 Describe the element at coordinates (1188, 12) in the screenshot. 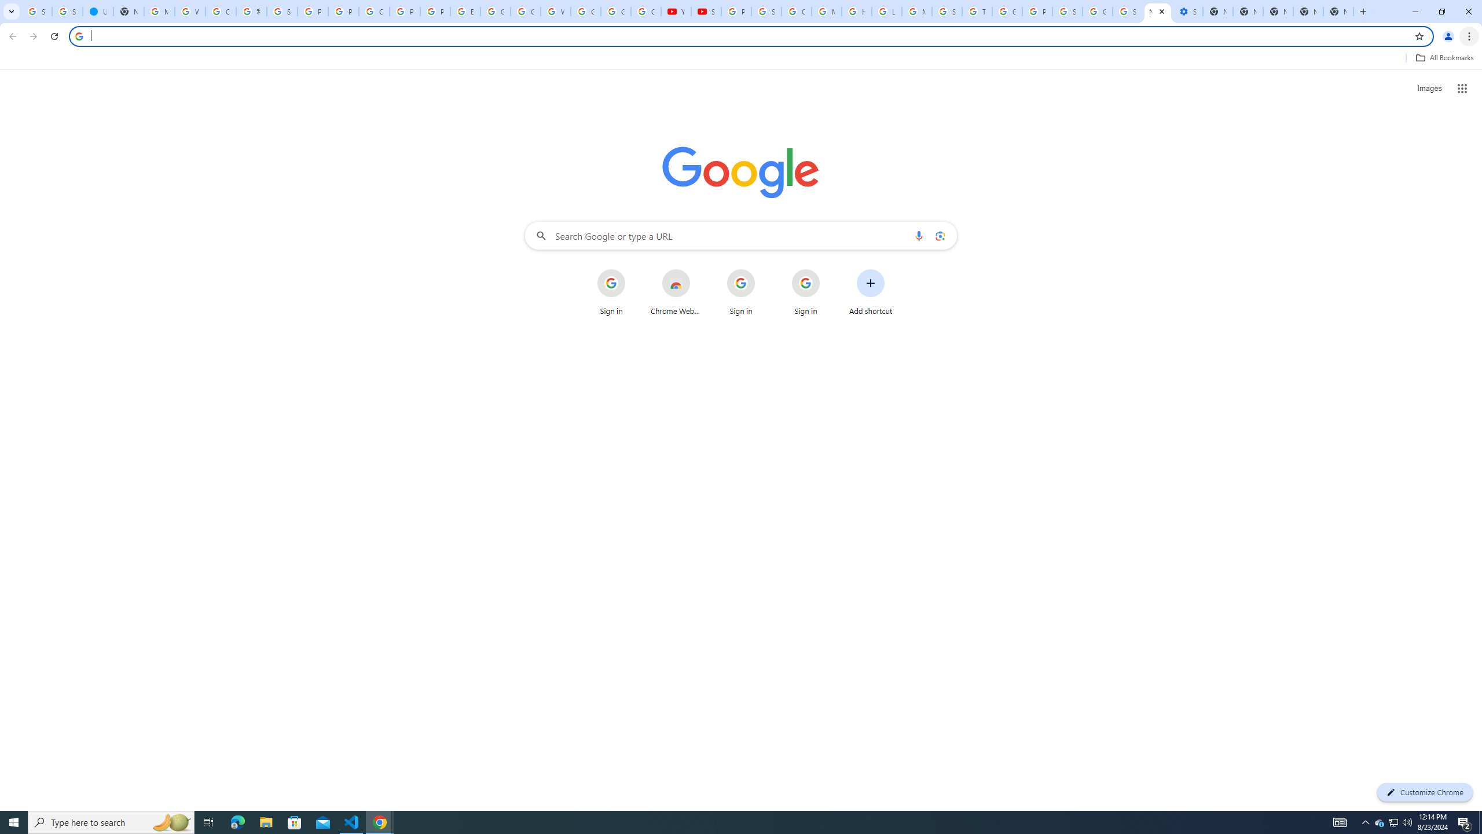

I see `Settings - Performance` at that location.